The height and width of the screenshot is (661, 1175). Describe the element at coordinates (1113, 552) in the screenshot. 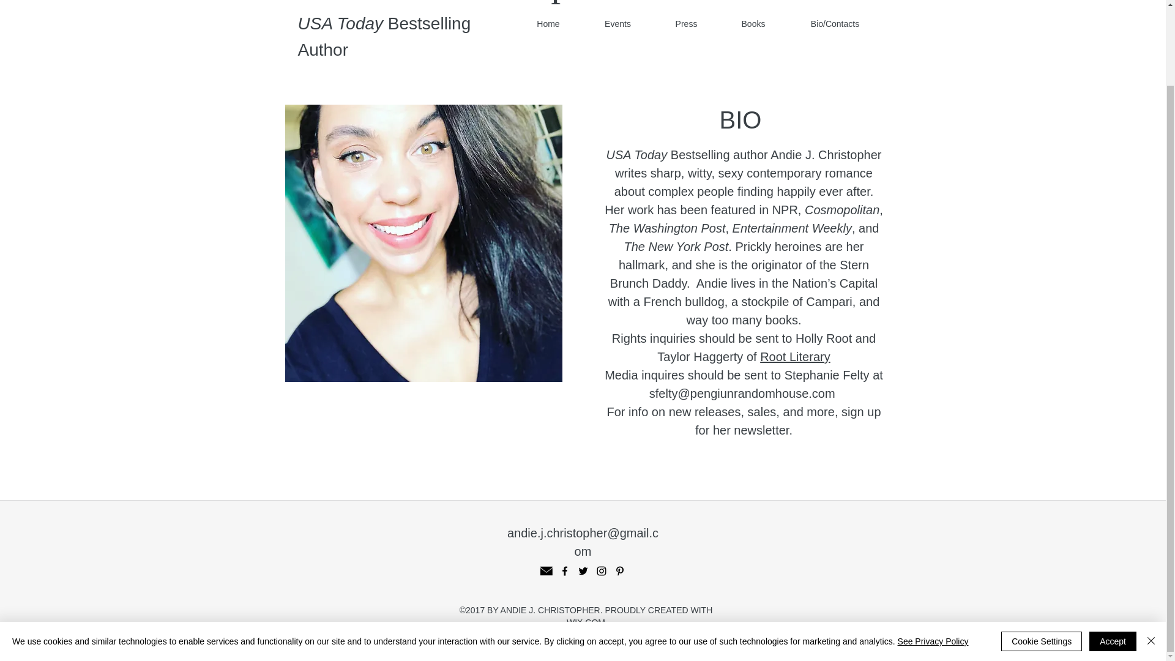

I see `Accept` at that location.